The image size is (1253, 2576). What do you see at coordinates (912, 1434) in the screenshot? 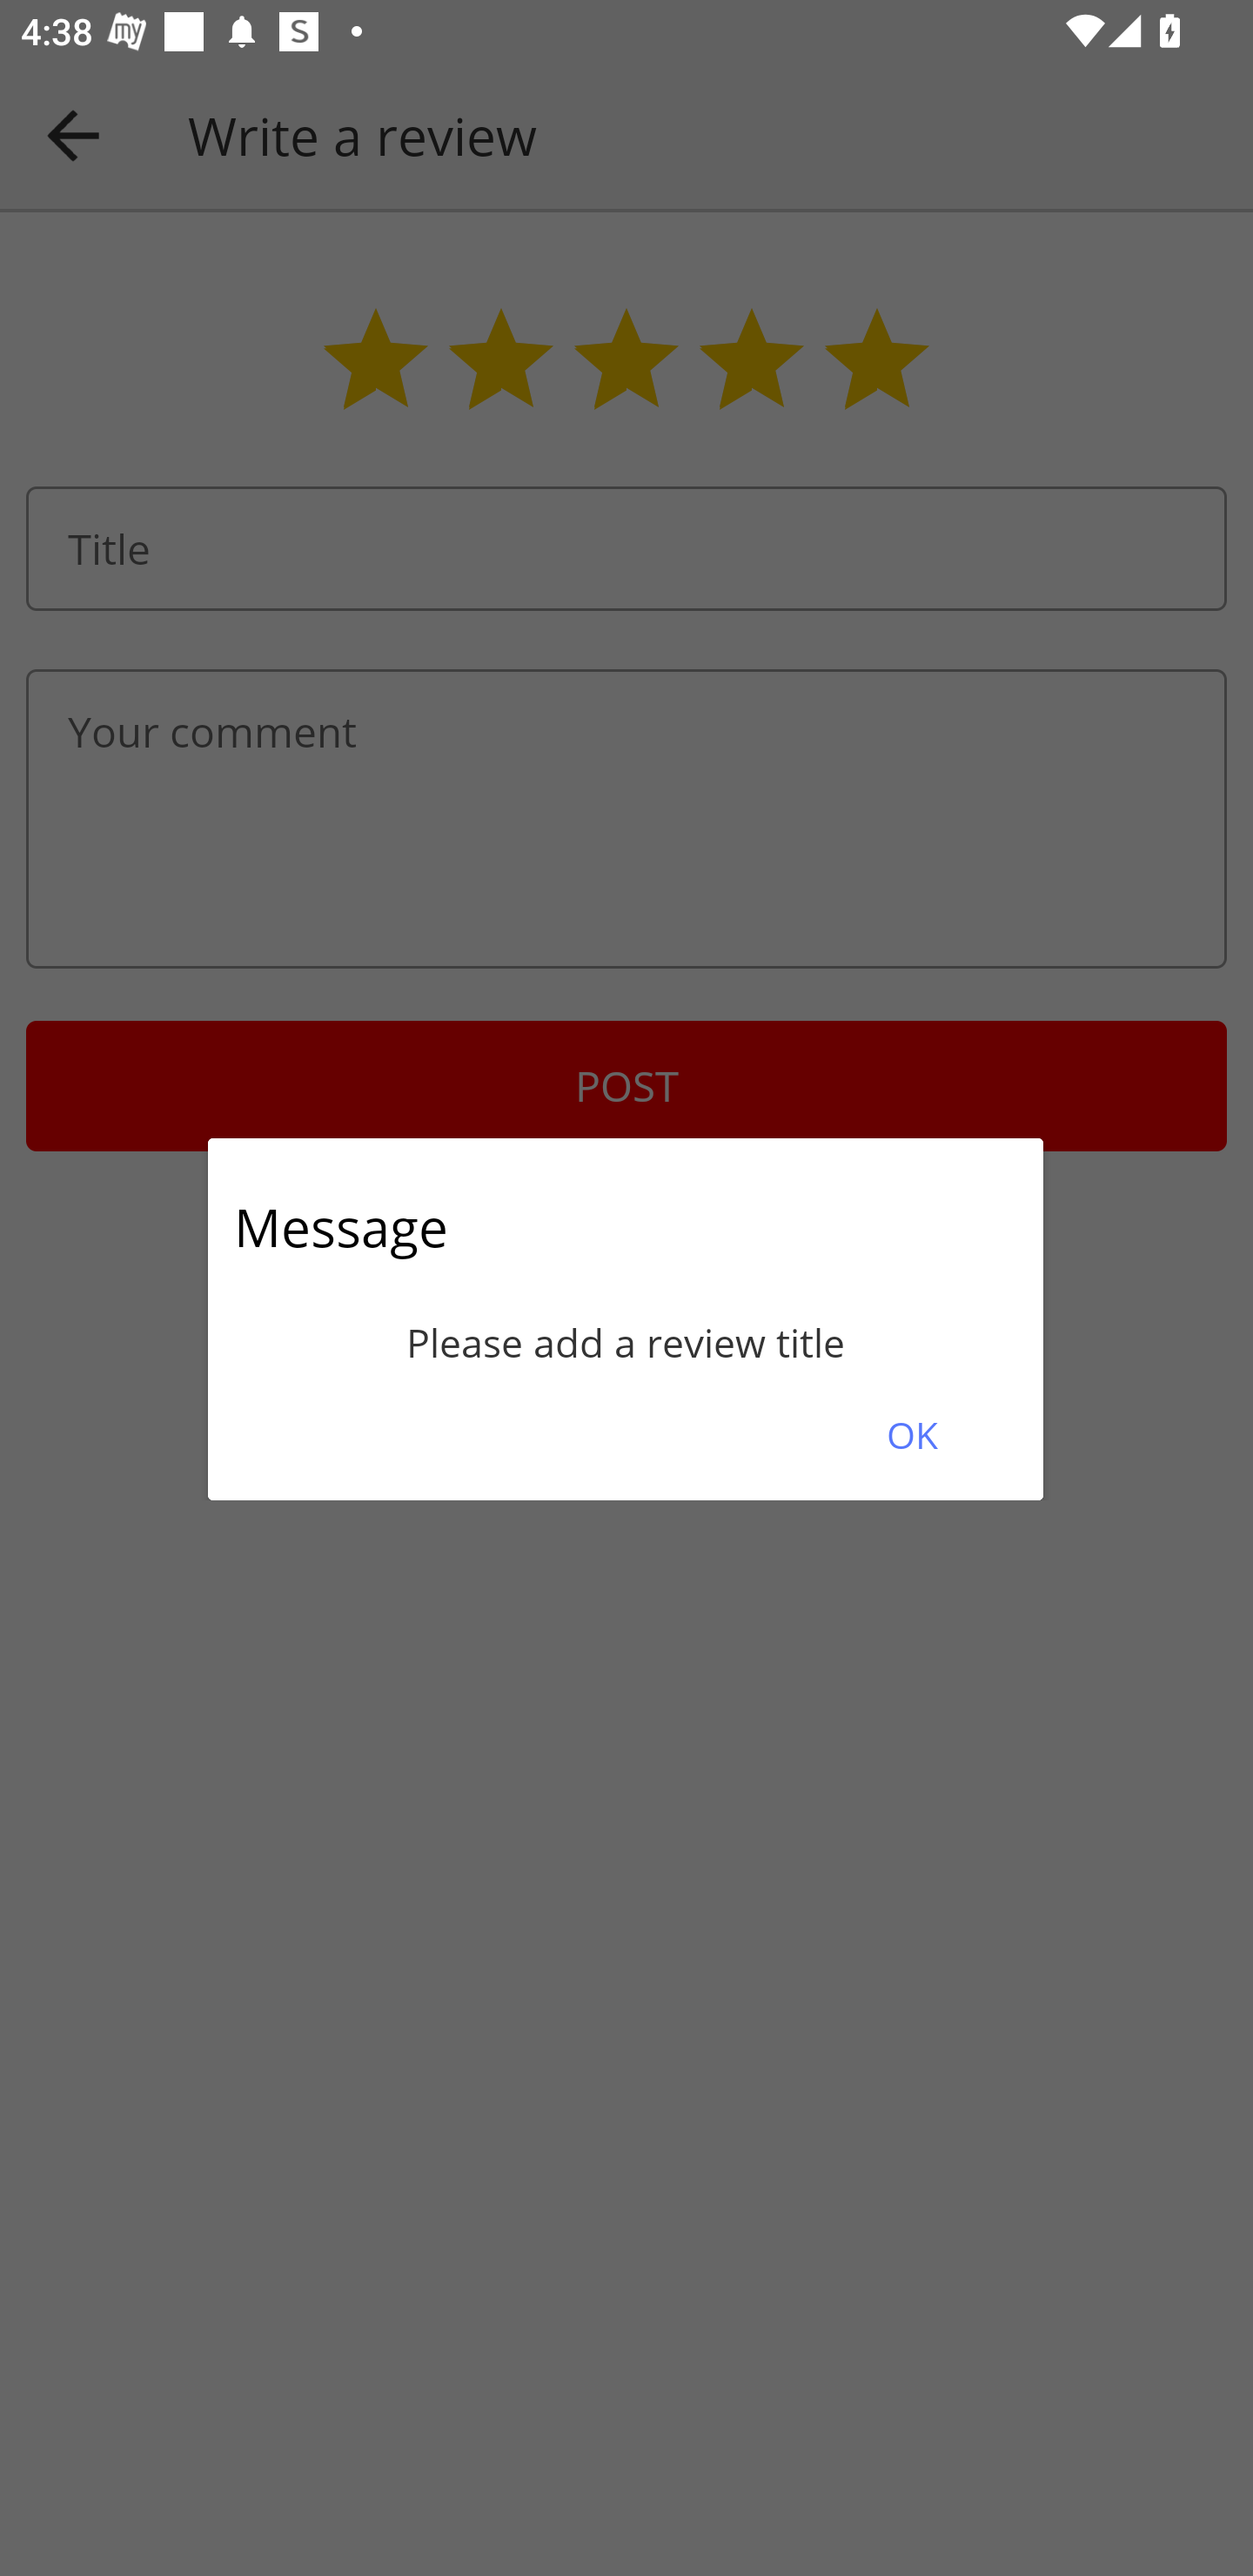
I see `OK` at bounding box center [912, 1434].